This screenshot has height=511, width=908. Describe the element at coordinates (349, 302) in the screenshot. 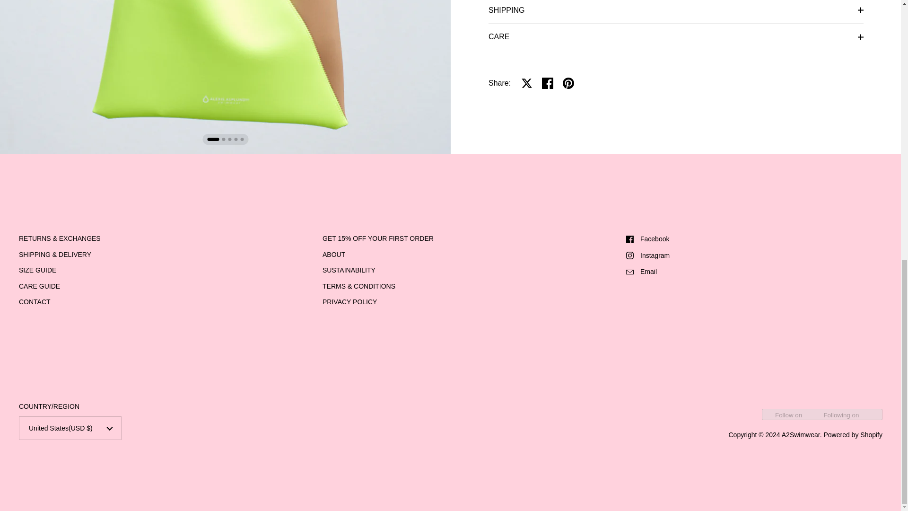

I see `PRIVACY POLICY` at that location.